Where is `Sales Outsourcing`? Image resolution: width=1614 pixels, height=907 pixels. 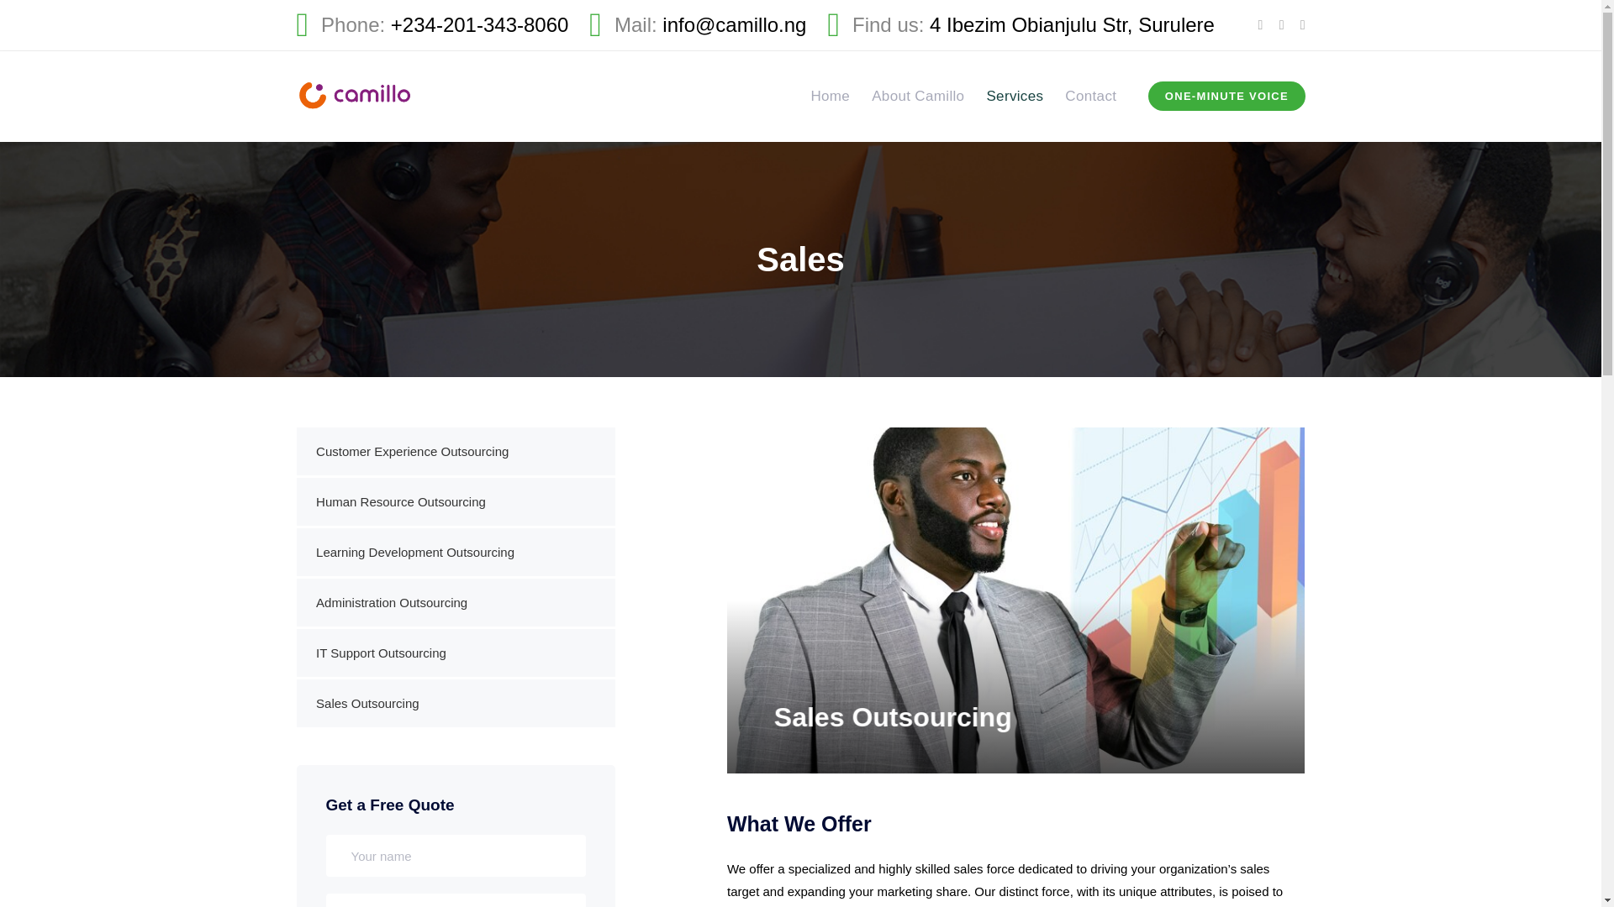 Sales Outsourcing is located at coordinates (455, 703).